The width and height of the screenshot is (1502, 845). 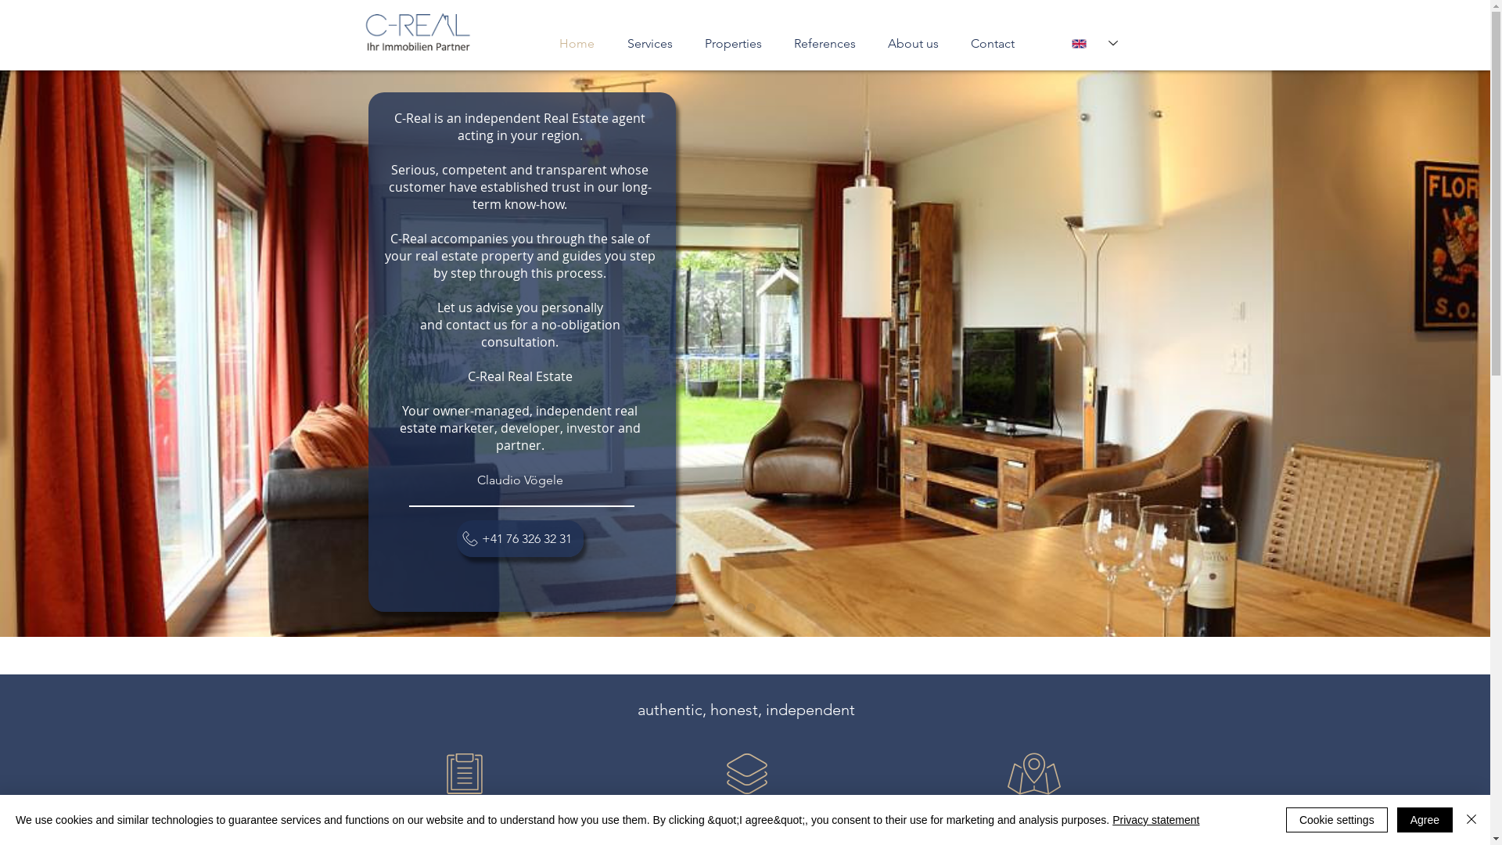 What do you see at coordinates (992, 44) in the screenshot?
I see `Contact` at bounding box center [992, 44].